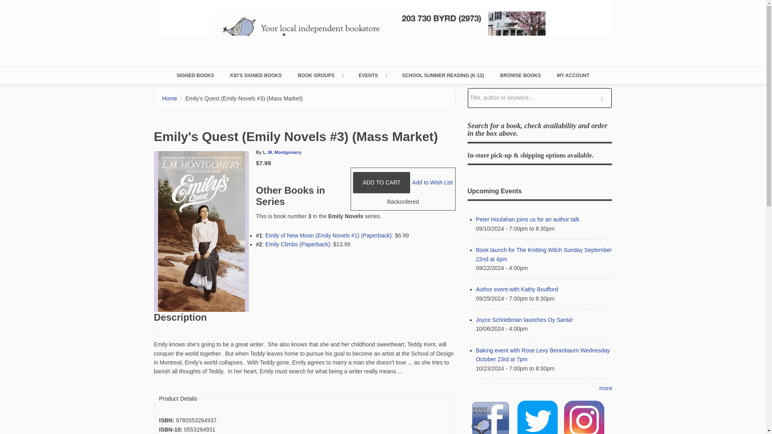  I want to click on BOOK GROUPS, so click(320, 75).